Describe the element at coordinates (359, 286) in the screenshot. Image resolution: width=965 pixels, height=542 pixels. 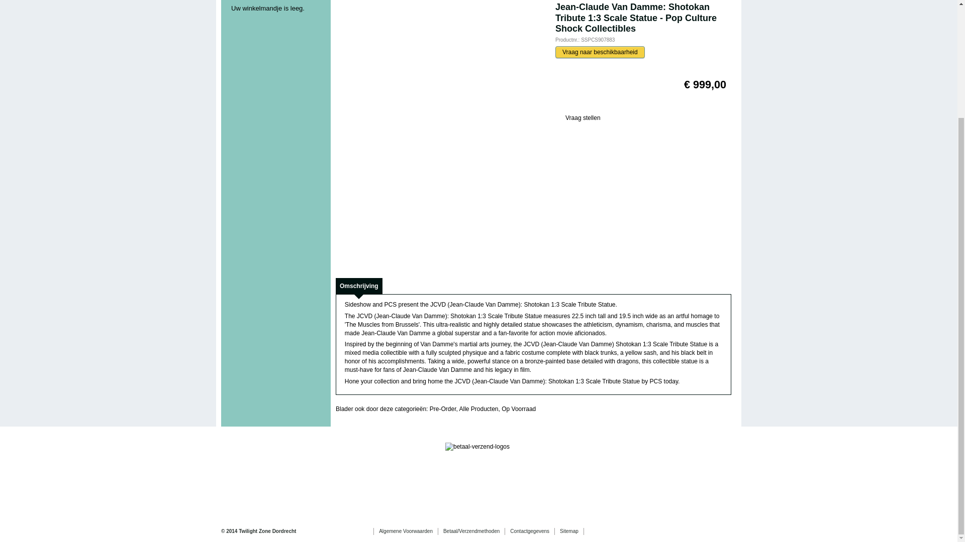
I see `Omschrijving` at that location.